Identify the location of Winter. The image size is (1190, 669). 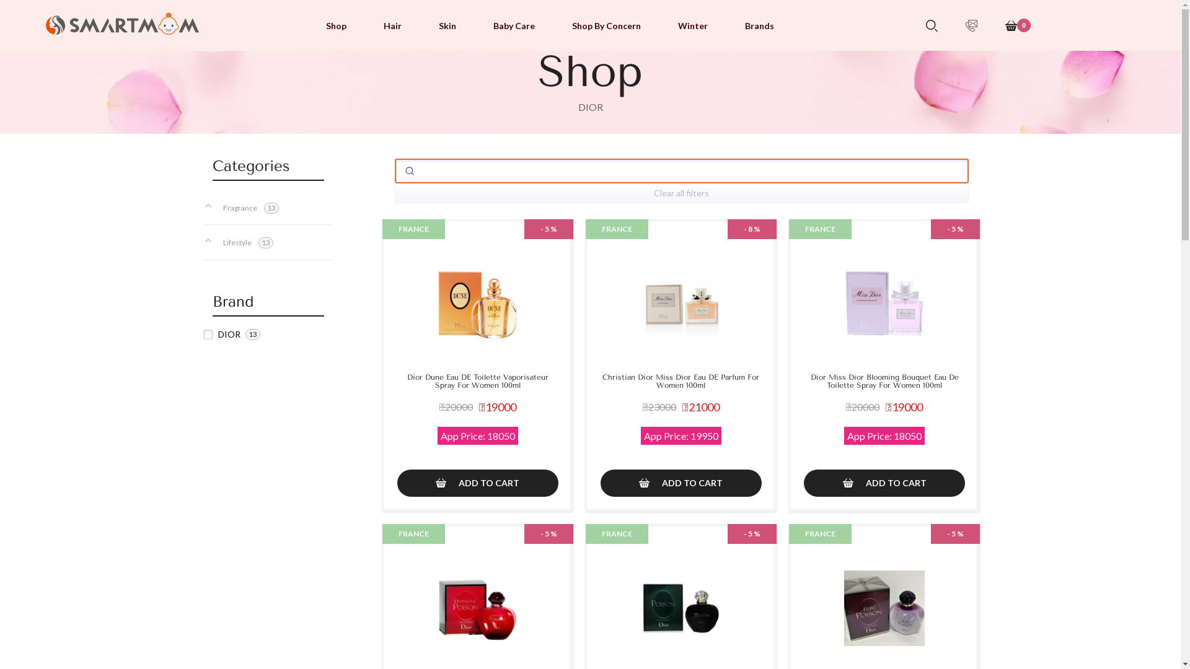
(693, 26).